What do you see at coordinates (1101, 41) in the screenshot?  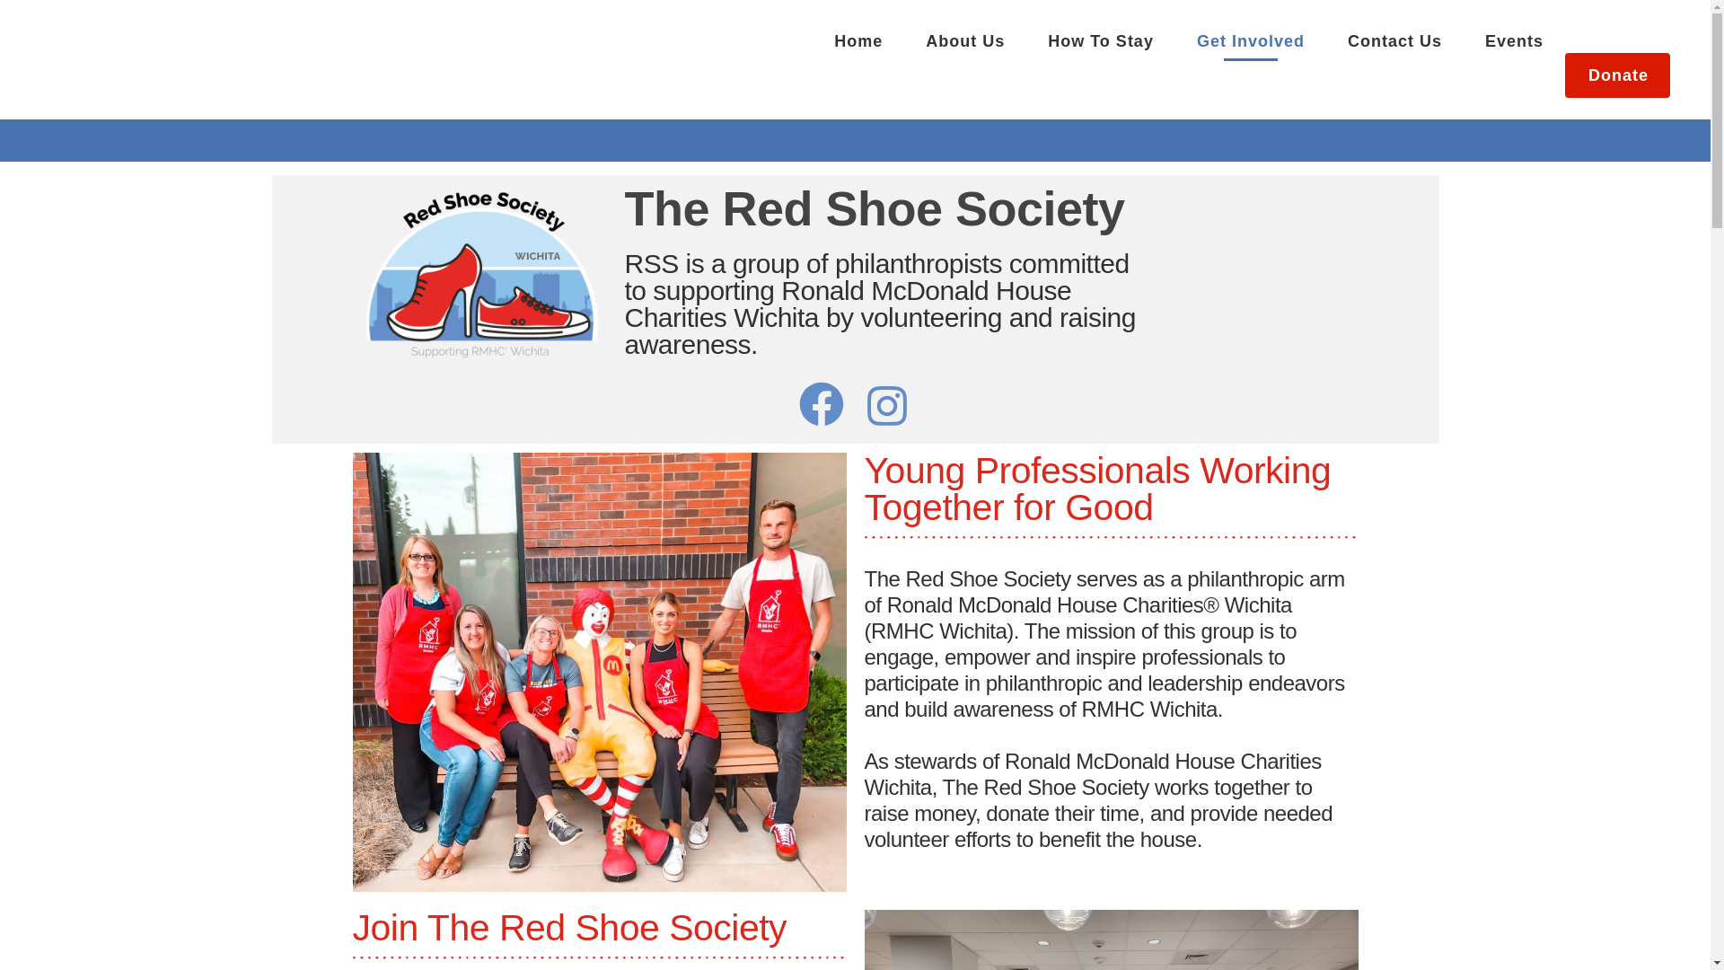 I see `How To Stay` at bounding box center [1101, 41].